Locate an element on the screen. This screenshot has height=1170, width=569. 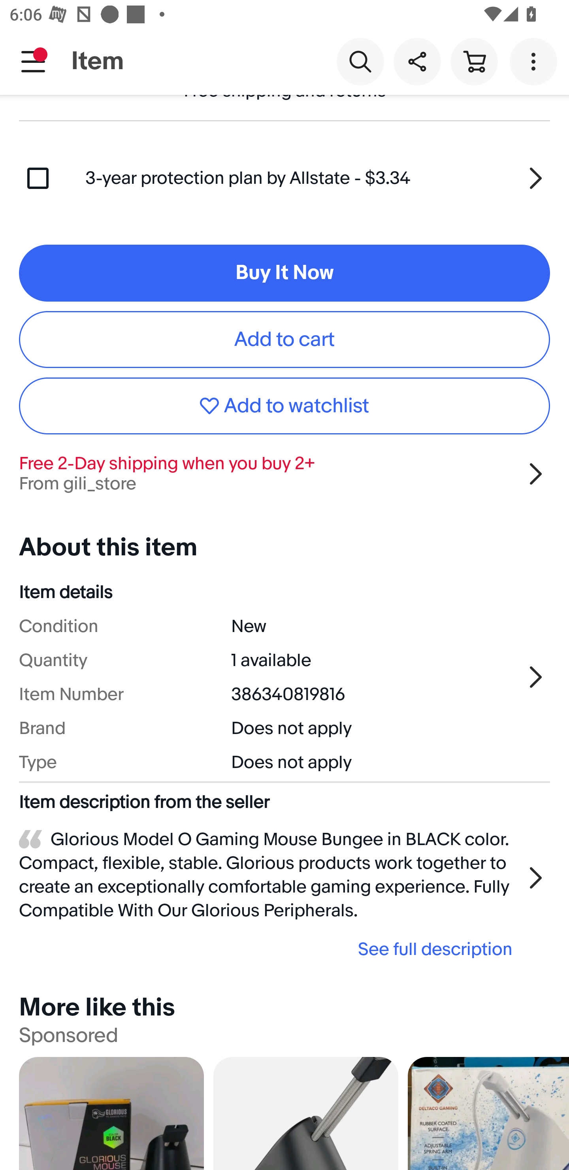
Buy It Now is located at coordinates (284, 273).